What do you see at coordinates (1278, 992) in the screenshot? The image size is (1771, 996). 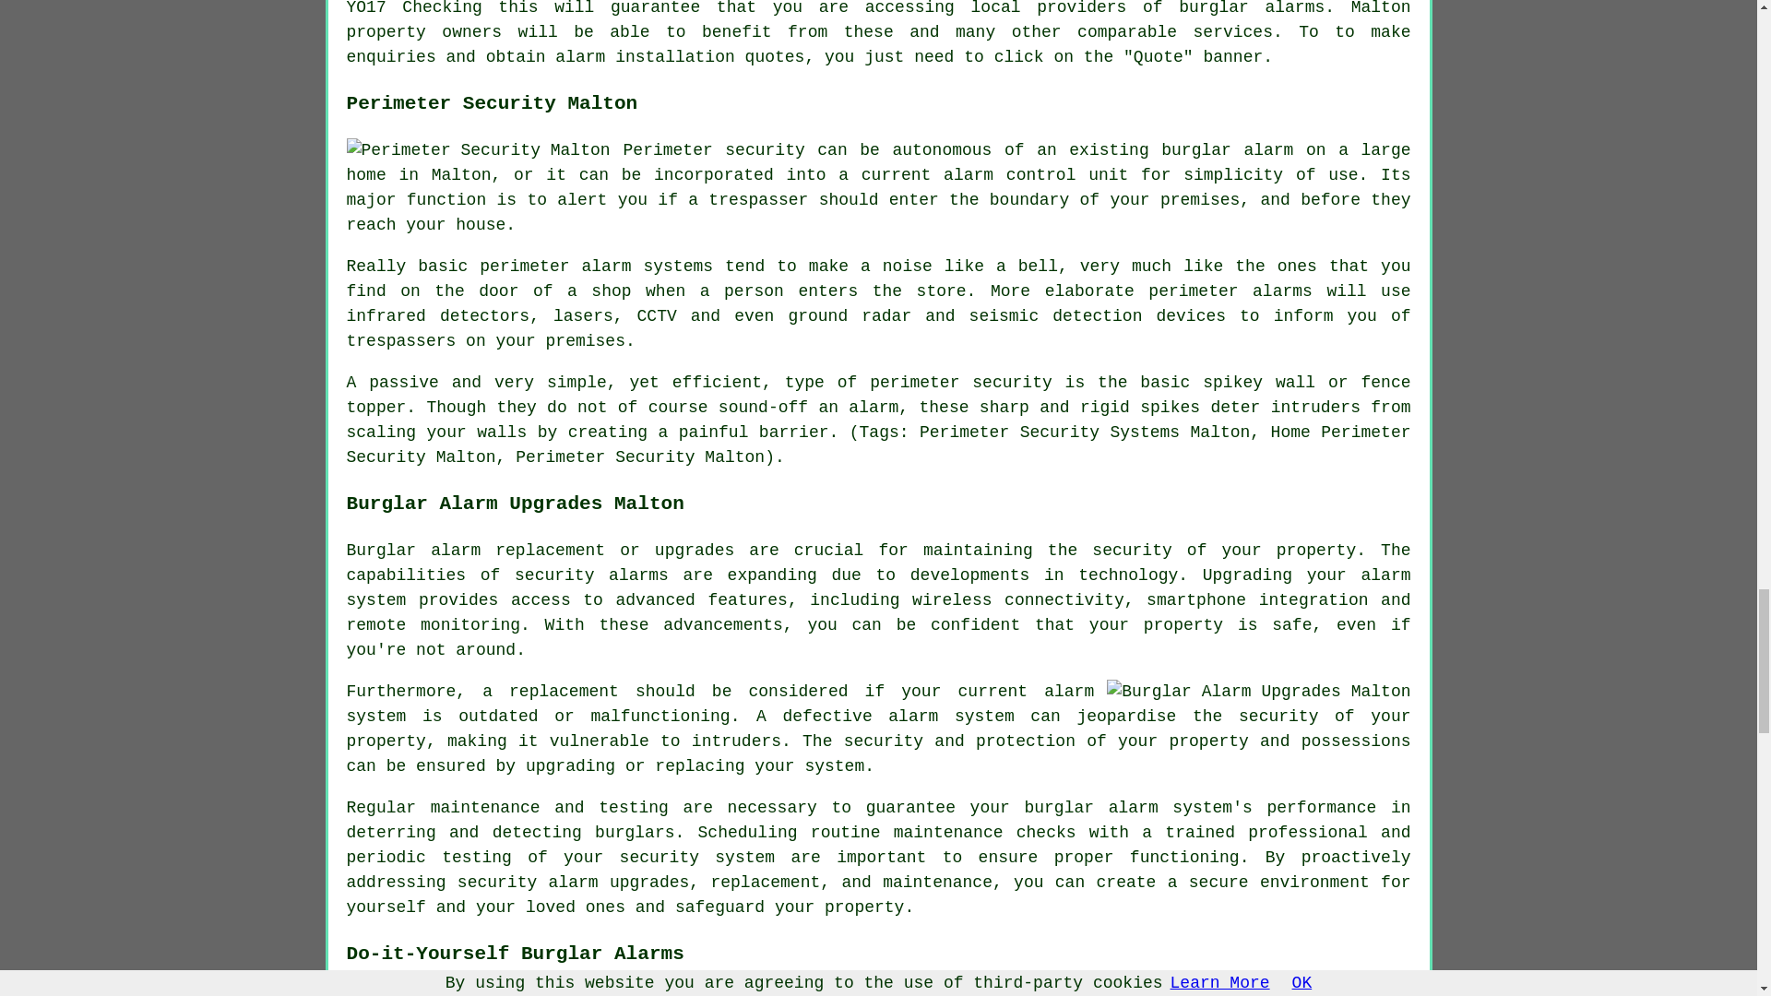 I see `DIY Burglar Alarms Malton` at bounding box center [1278, 992].